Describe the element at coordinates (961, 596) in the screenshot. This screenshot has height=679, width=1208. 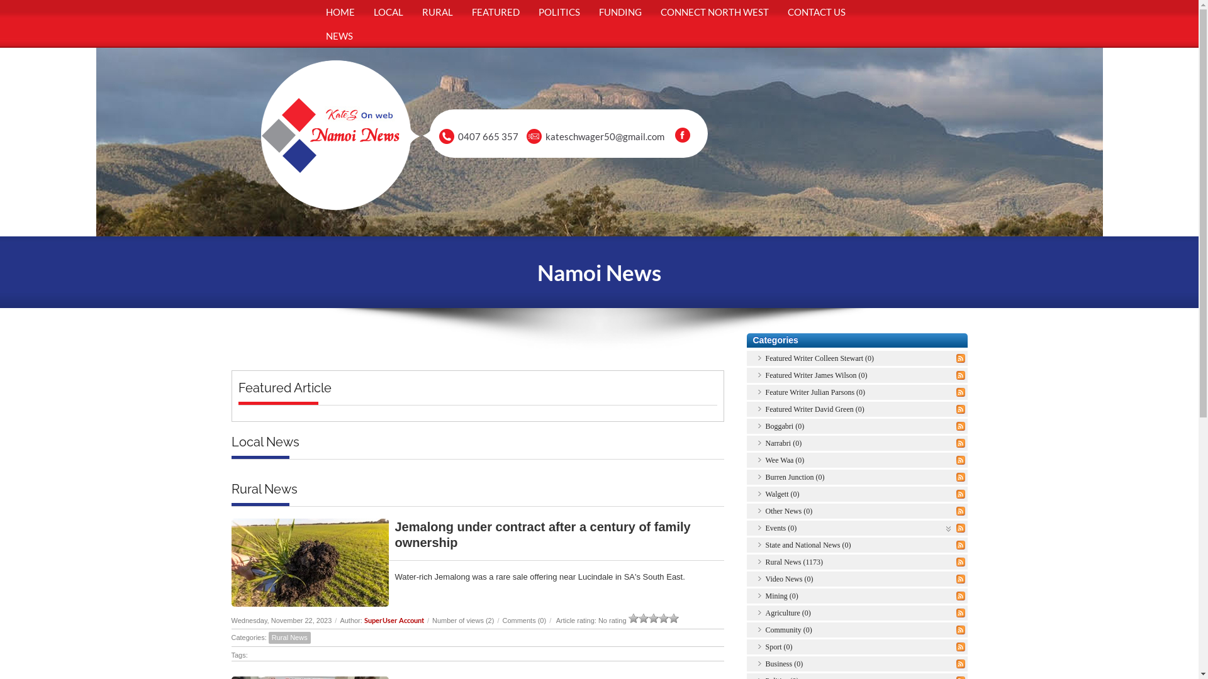
I see `RSS` at that location.